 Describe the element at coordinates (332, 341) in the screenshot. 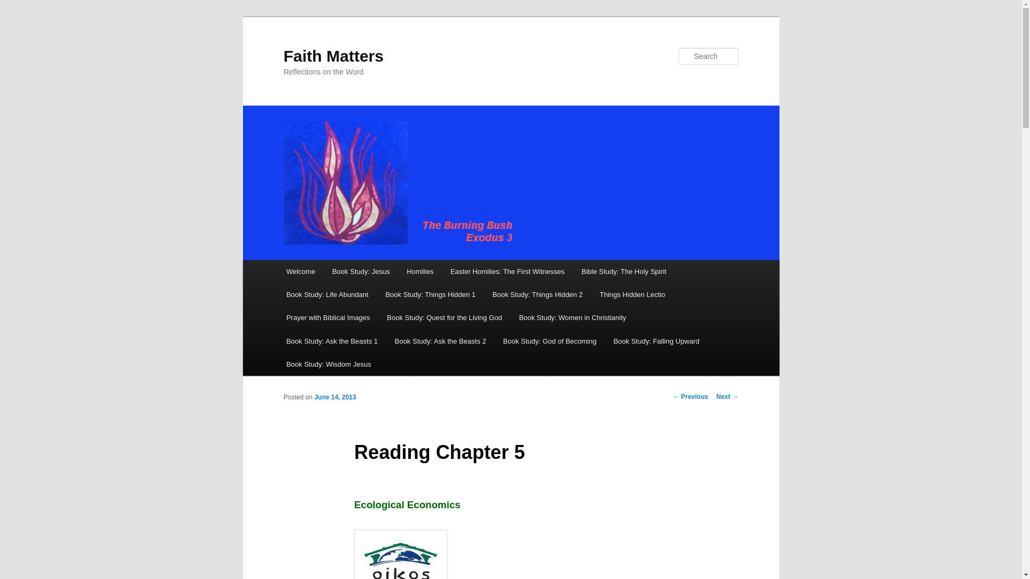

I see `Book Study: Ask the Beasts 1` at that location.